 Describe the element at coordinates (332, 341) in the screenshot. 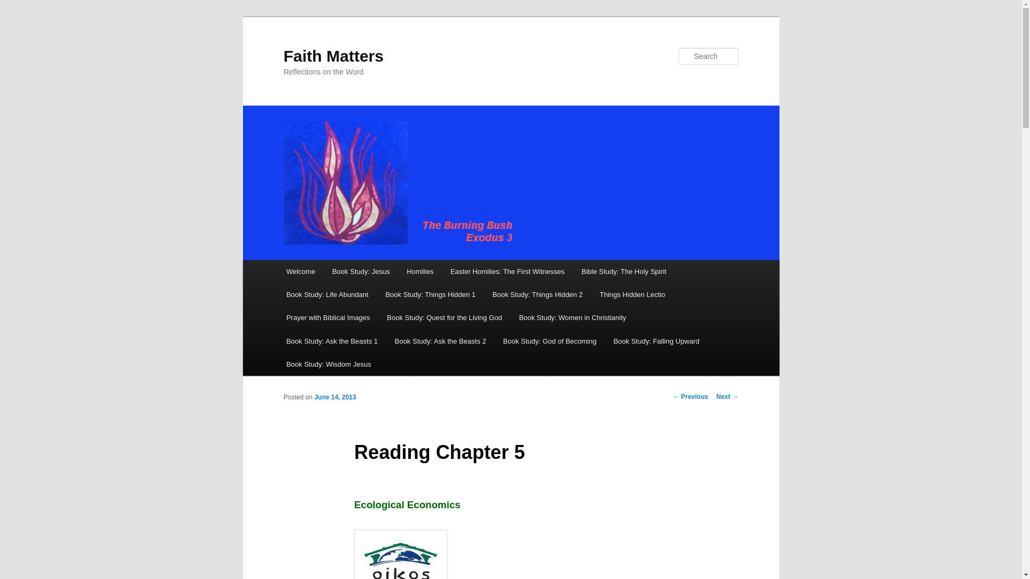

I see `Book Study: Ask the Beasts 1` at that location.